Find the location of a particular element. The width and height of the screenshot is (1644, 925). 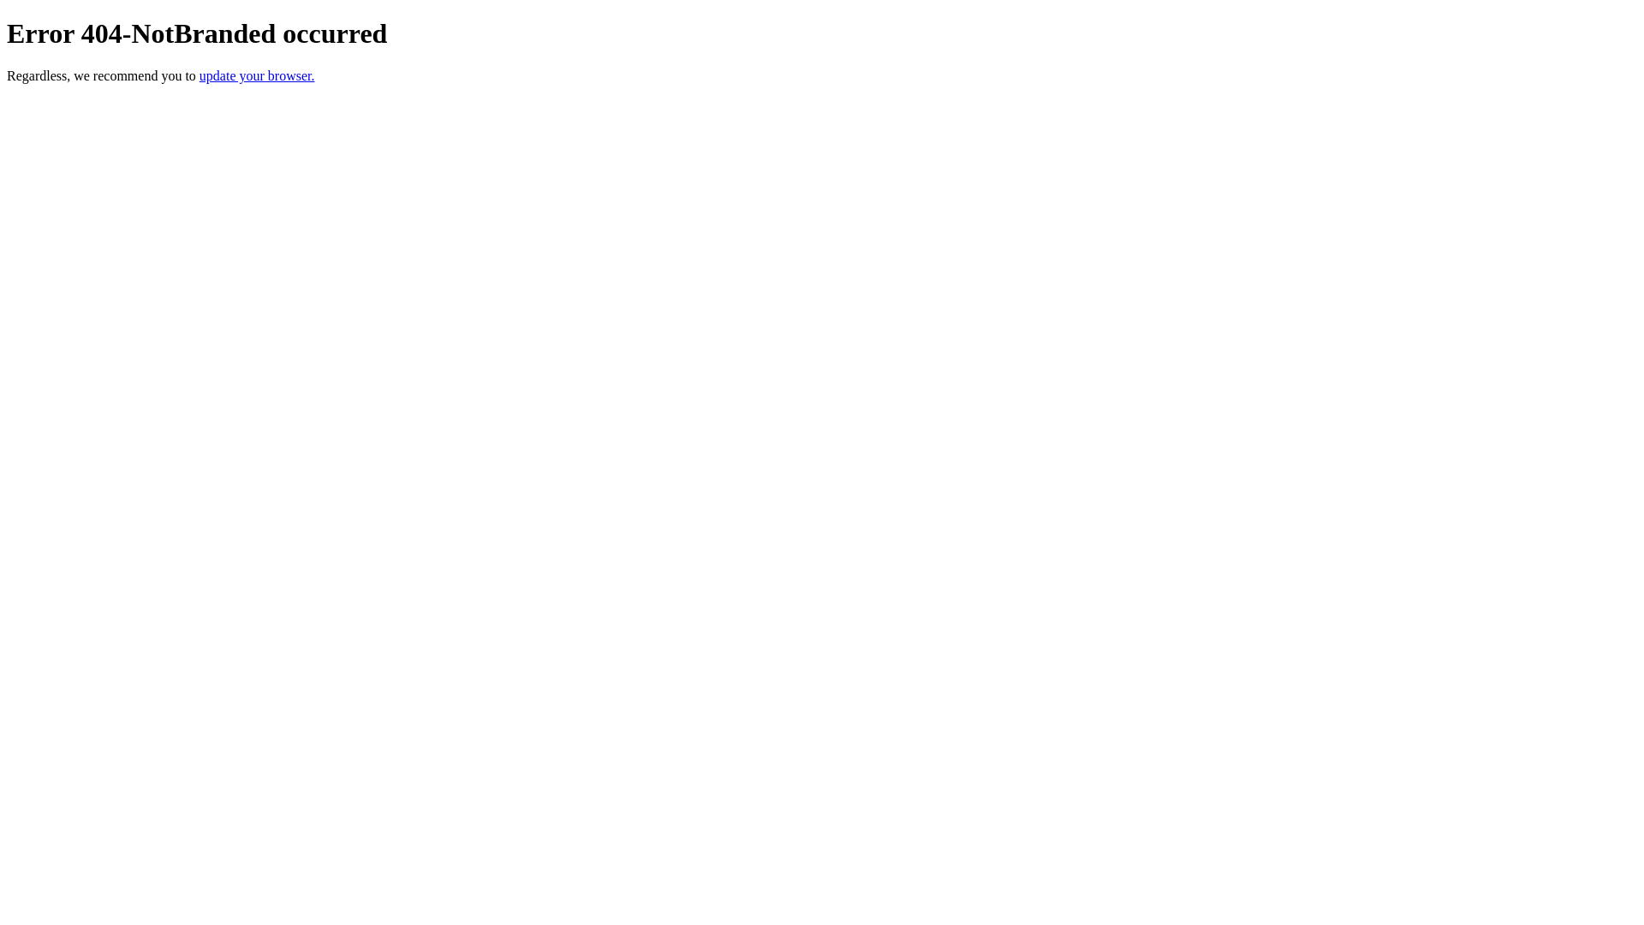

update your browser. is located at coordinates (257, 75).